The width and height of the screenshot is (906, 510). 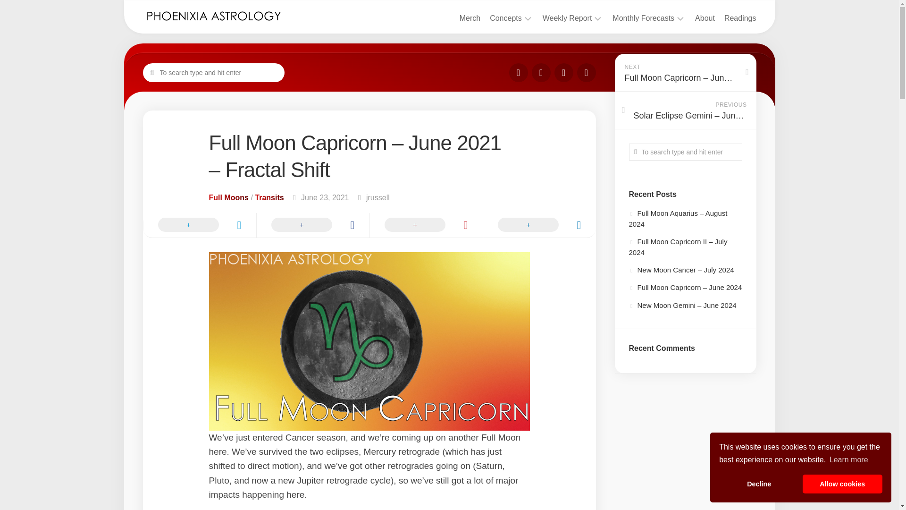 I want to click on Allow cookies, so click(x=843, y=484).